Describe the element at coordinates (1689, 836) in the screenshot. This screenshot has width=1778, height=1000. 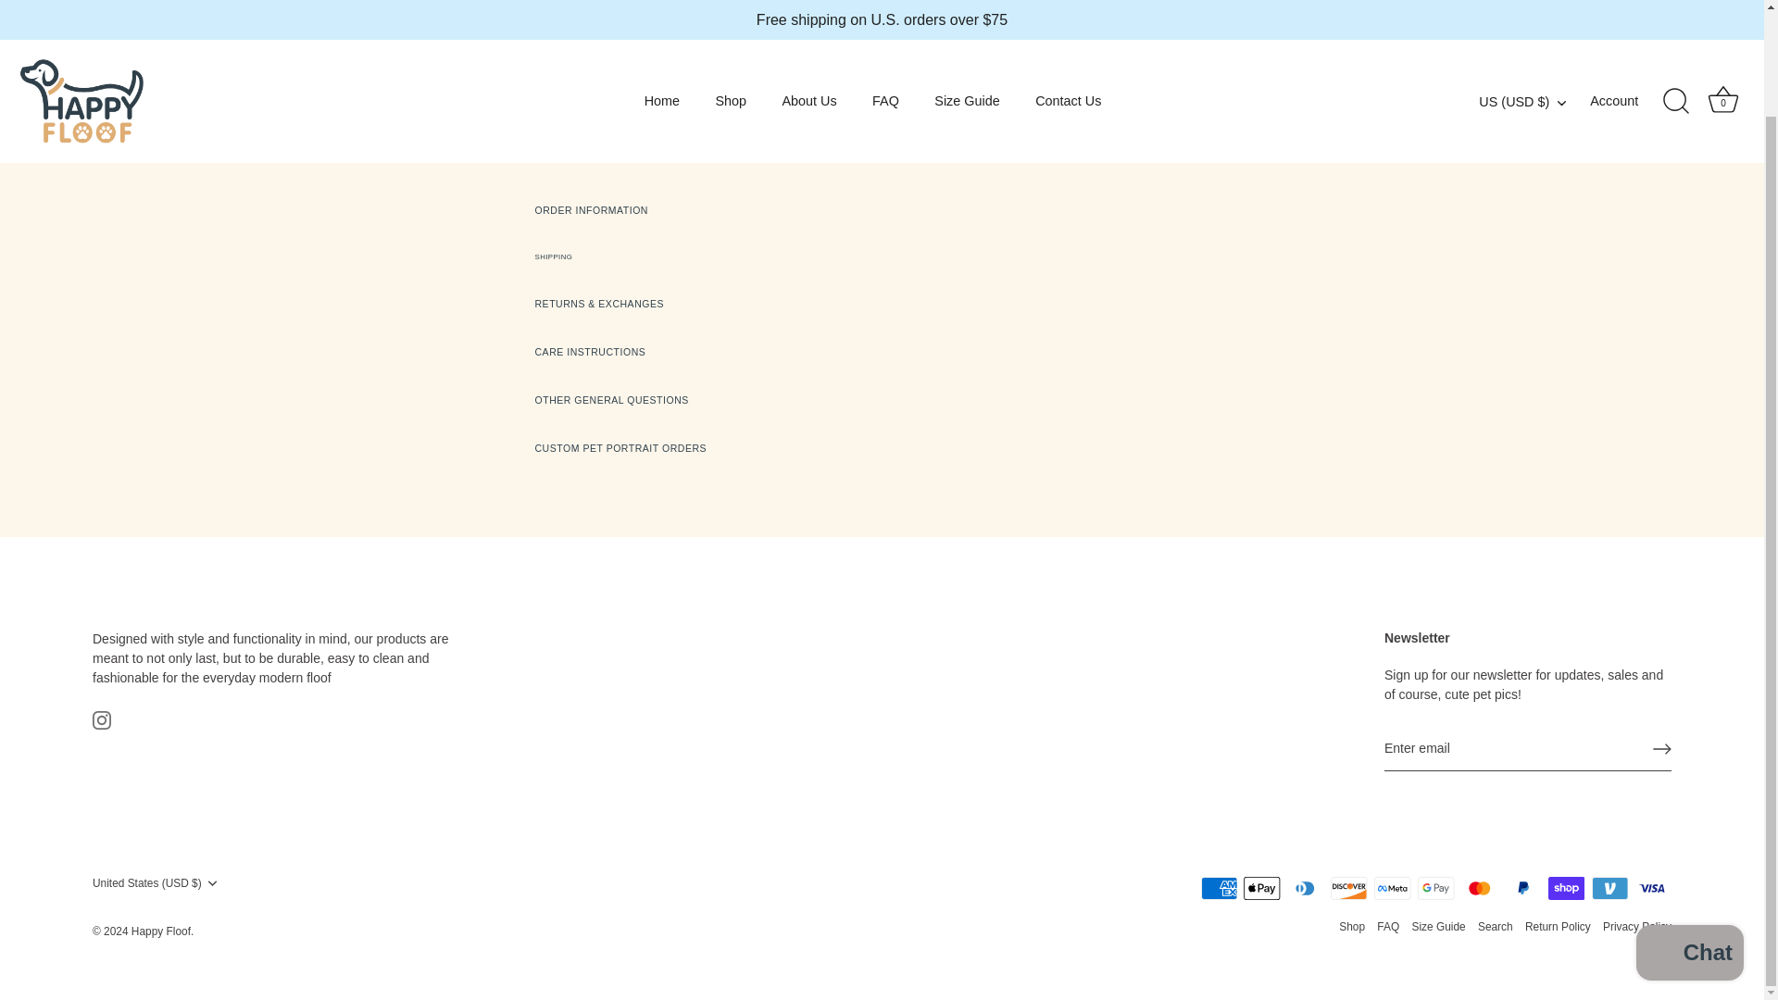
I see `Shopify online store chat` at that location.